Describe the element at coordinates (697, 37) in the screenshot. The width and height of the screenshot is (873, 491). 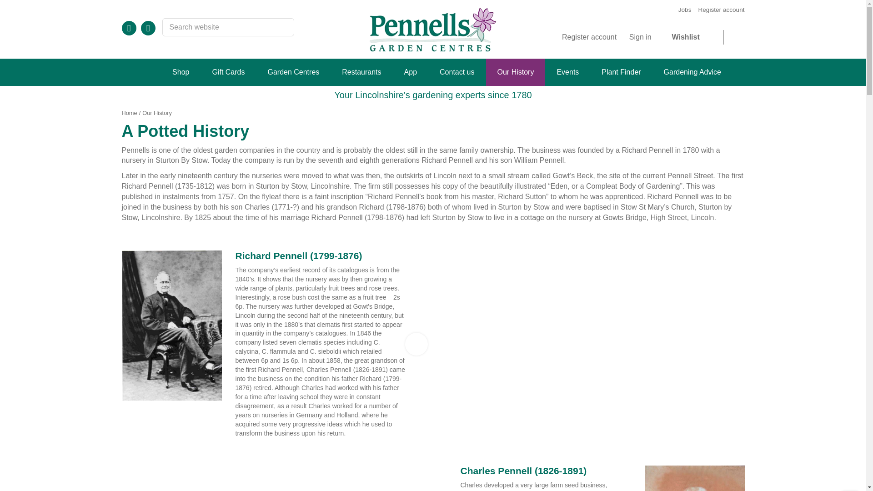
I see `Go to the wishlist` at that location.